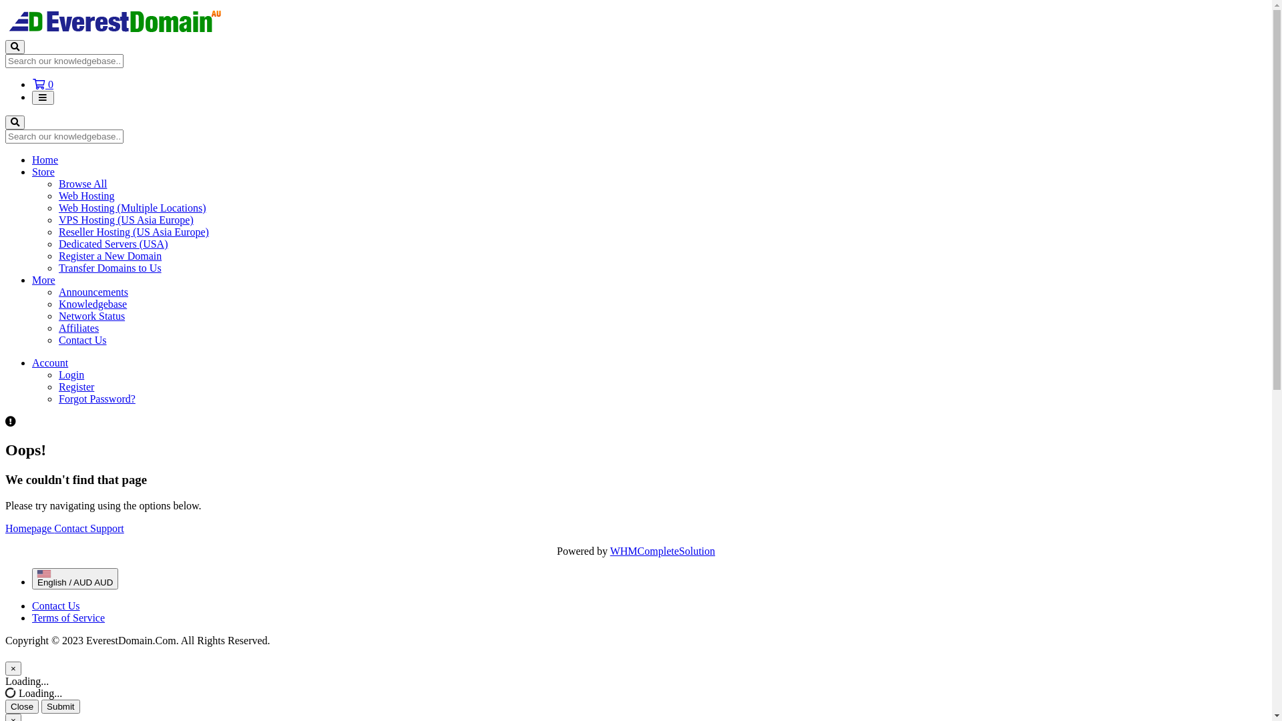  I want to click on Contact Us, so click(83, 340).